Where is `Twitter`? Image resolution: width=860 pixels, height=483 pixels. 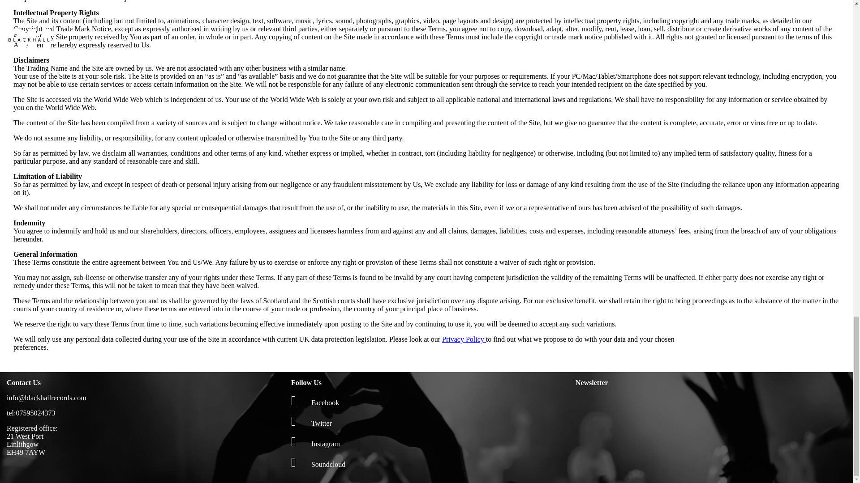
Twitter is located at coordinates (312, 423).